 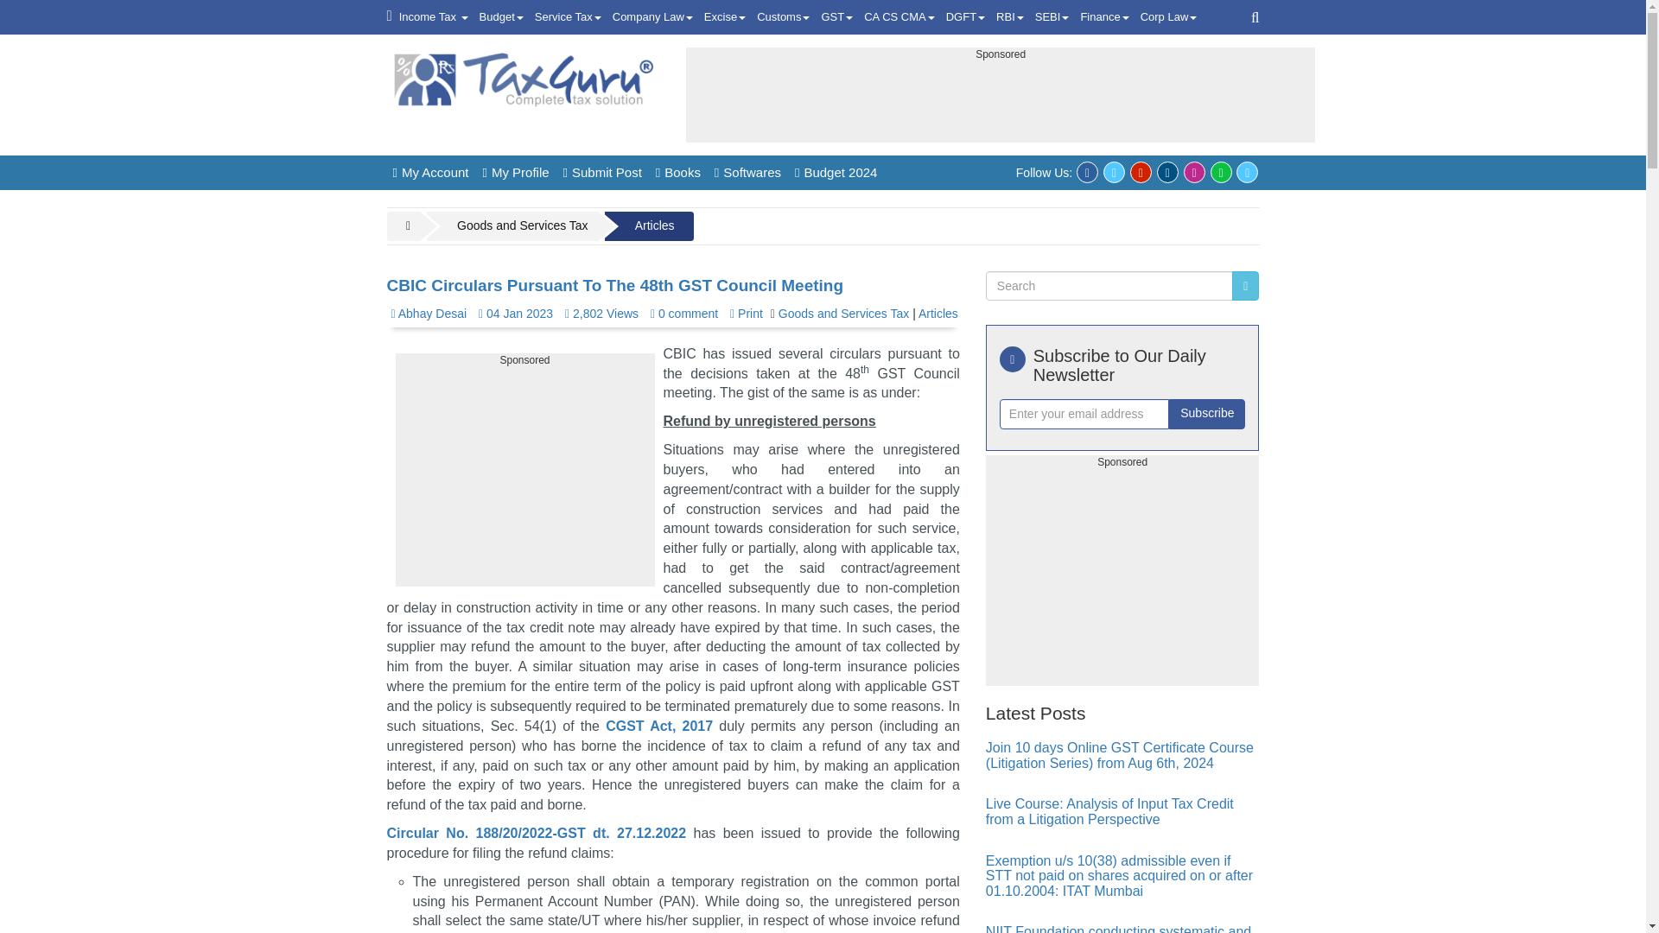 I want to click on Union Budget 2024 Article News Notifications, so click(x=501, y=17).